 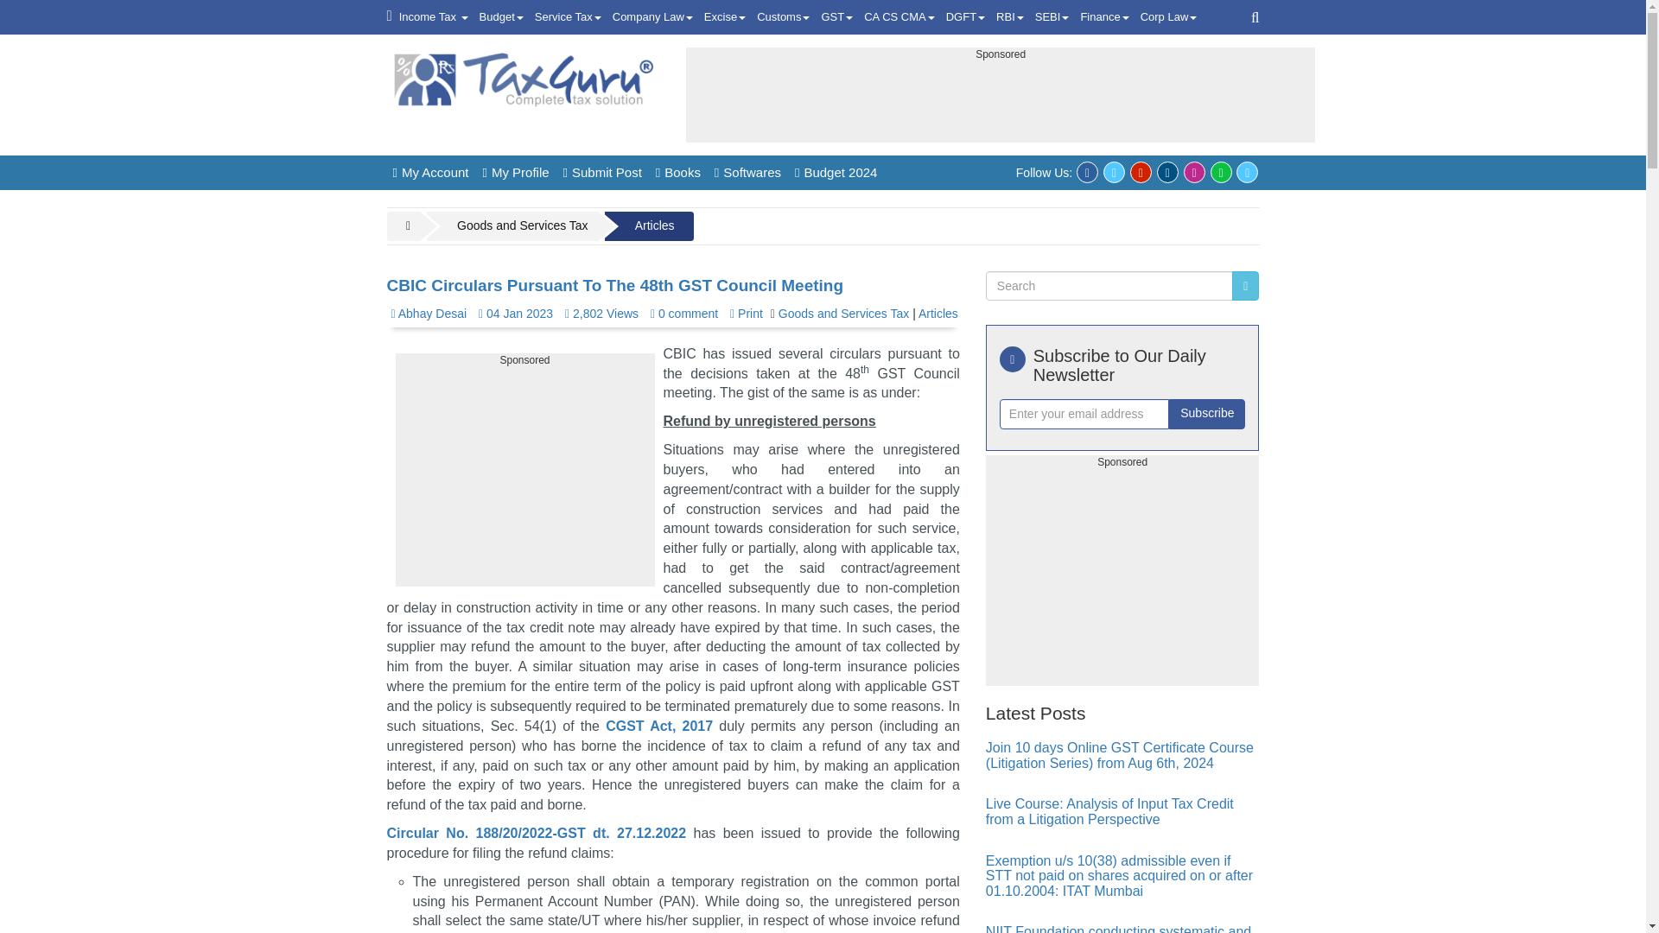 I want to click on Union Budget 2024 Article News Notifications, so click(x=501, y=17).